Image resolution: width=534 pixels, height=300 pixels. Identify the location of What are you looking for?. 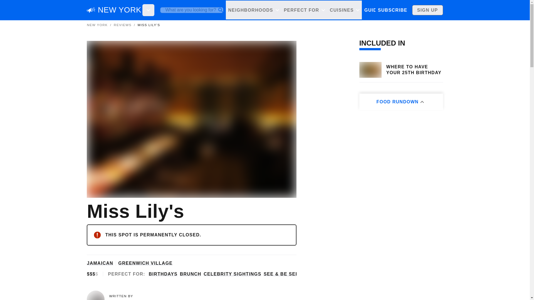
(192, 10).